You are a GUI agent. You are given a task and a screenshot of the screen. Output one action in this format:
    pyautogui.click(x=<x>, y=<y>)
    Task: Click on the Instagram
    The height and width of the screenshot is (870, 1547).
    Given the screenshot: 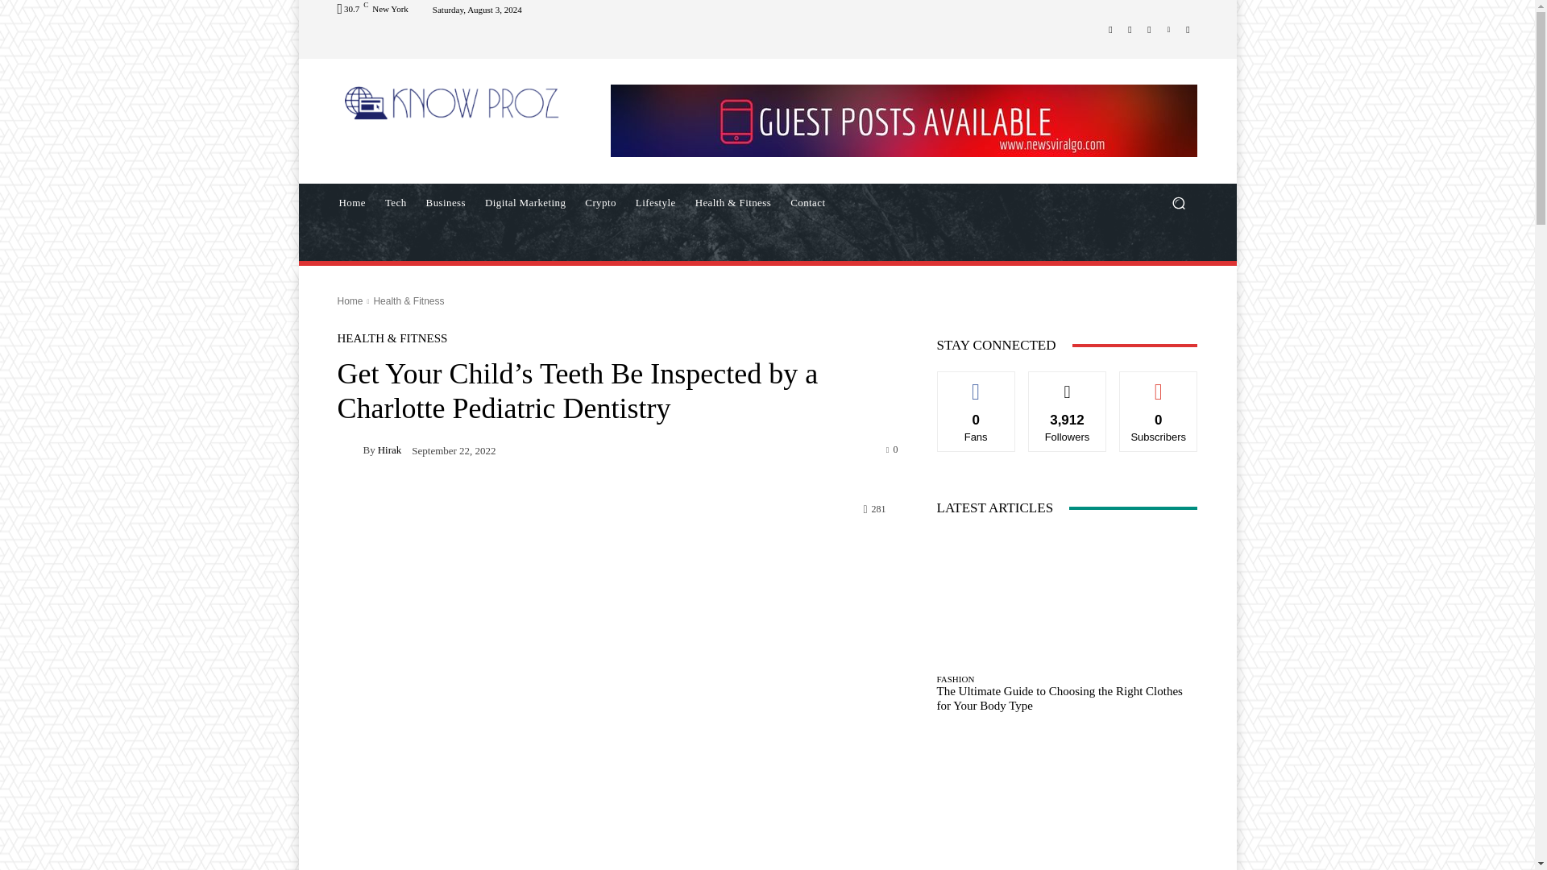 What is the action you would take?
    pyautogui.click(x=1130, y=28)
    